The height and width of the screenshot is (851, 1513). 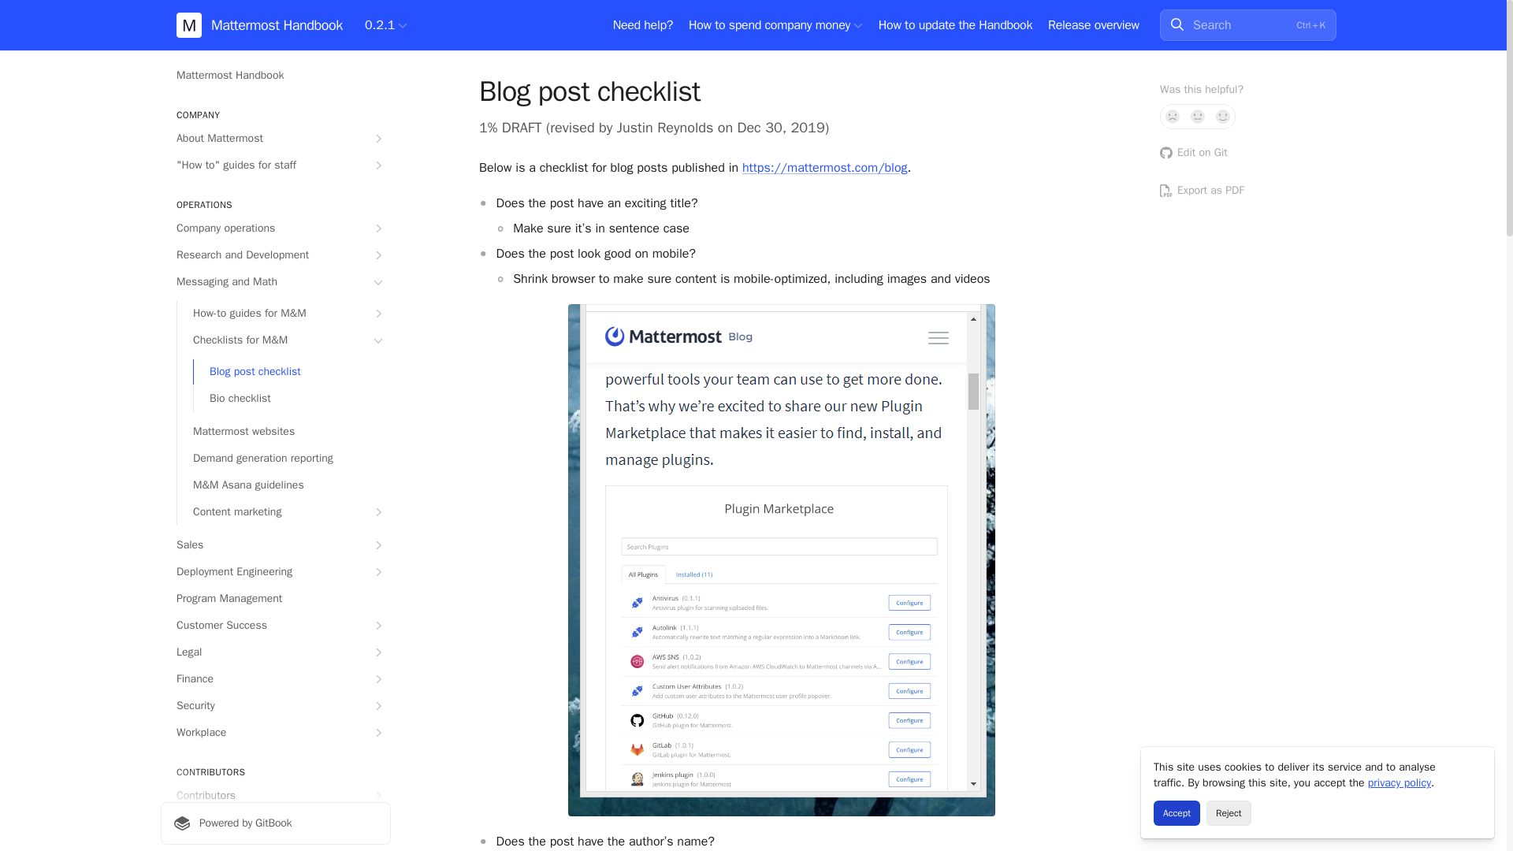 What do you see at coordinates (1198, 117) in the screenshot?
I see `Not sure` at bounding box center [1198, 117].